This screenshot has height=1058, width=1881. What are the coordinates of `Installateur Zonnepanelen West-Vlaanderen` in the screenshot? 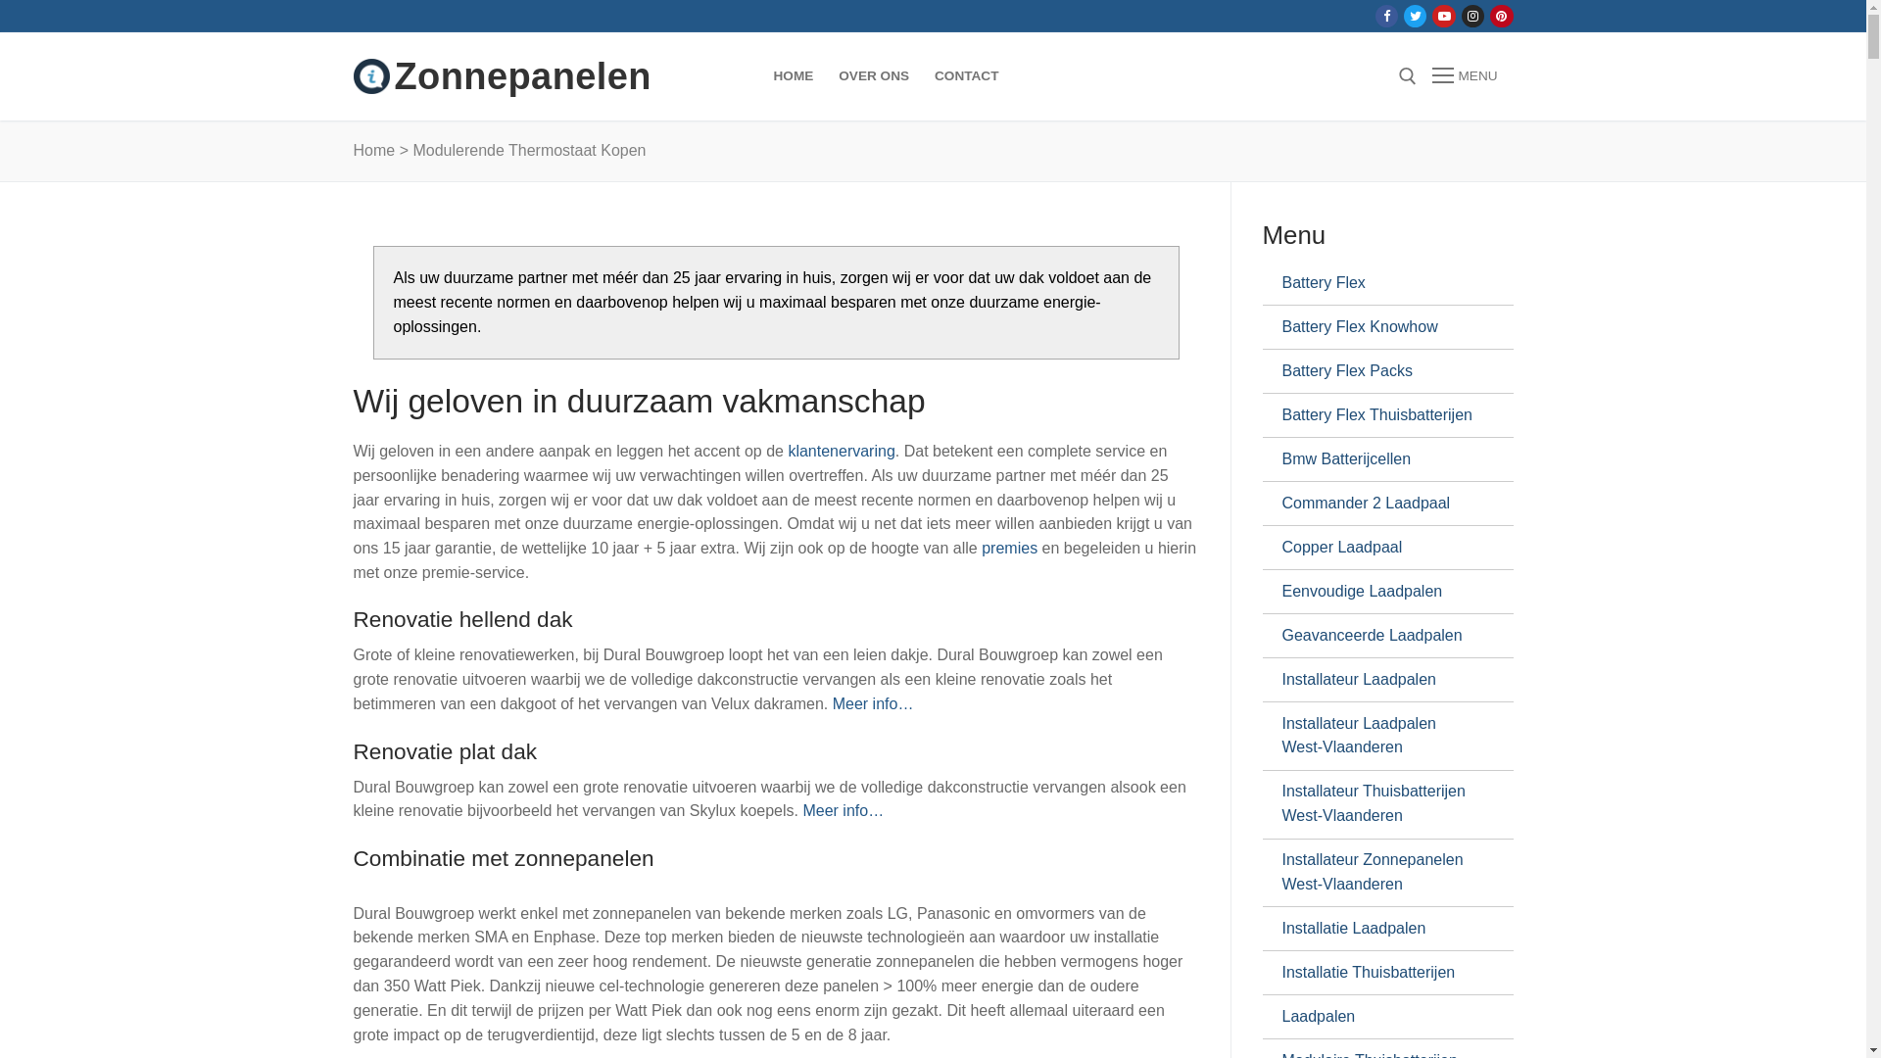 It's located at (1379, 874).